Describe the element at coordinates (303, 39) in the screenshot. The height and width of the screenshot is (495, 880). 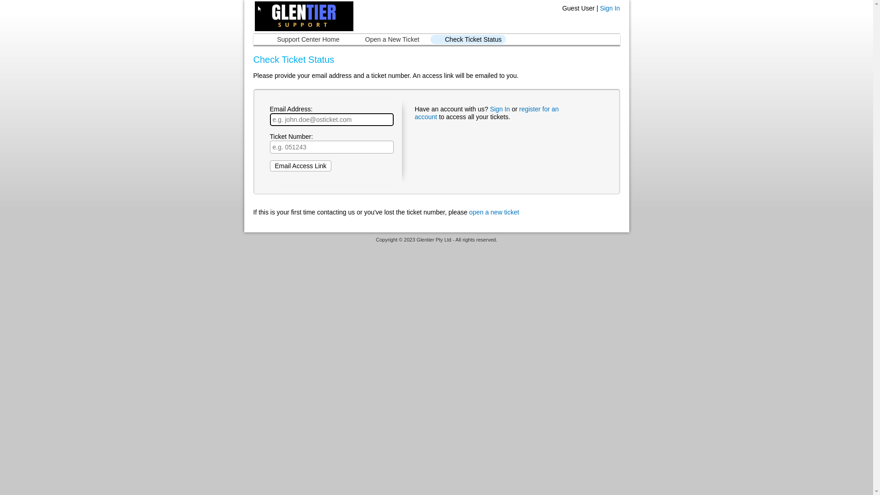
I see `Support Center Home` at that location.